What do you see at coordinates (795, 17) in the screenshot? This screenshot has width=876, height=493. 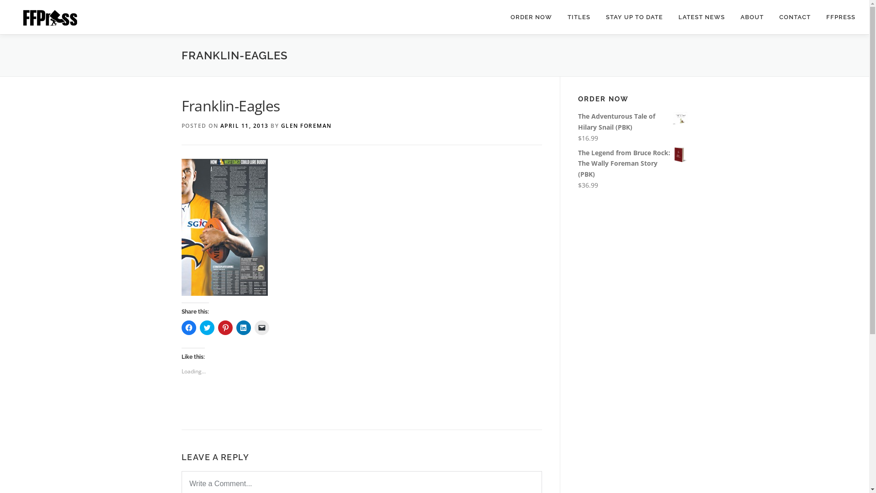 I see `CONTACT` at bounding box center [795, 17].